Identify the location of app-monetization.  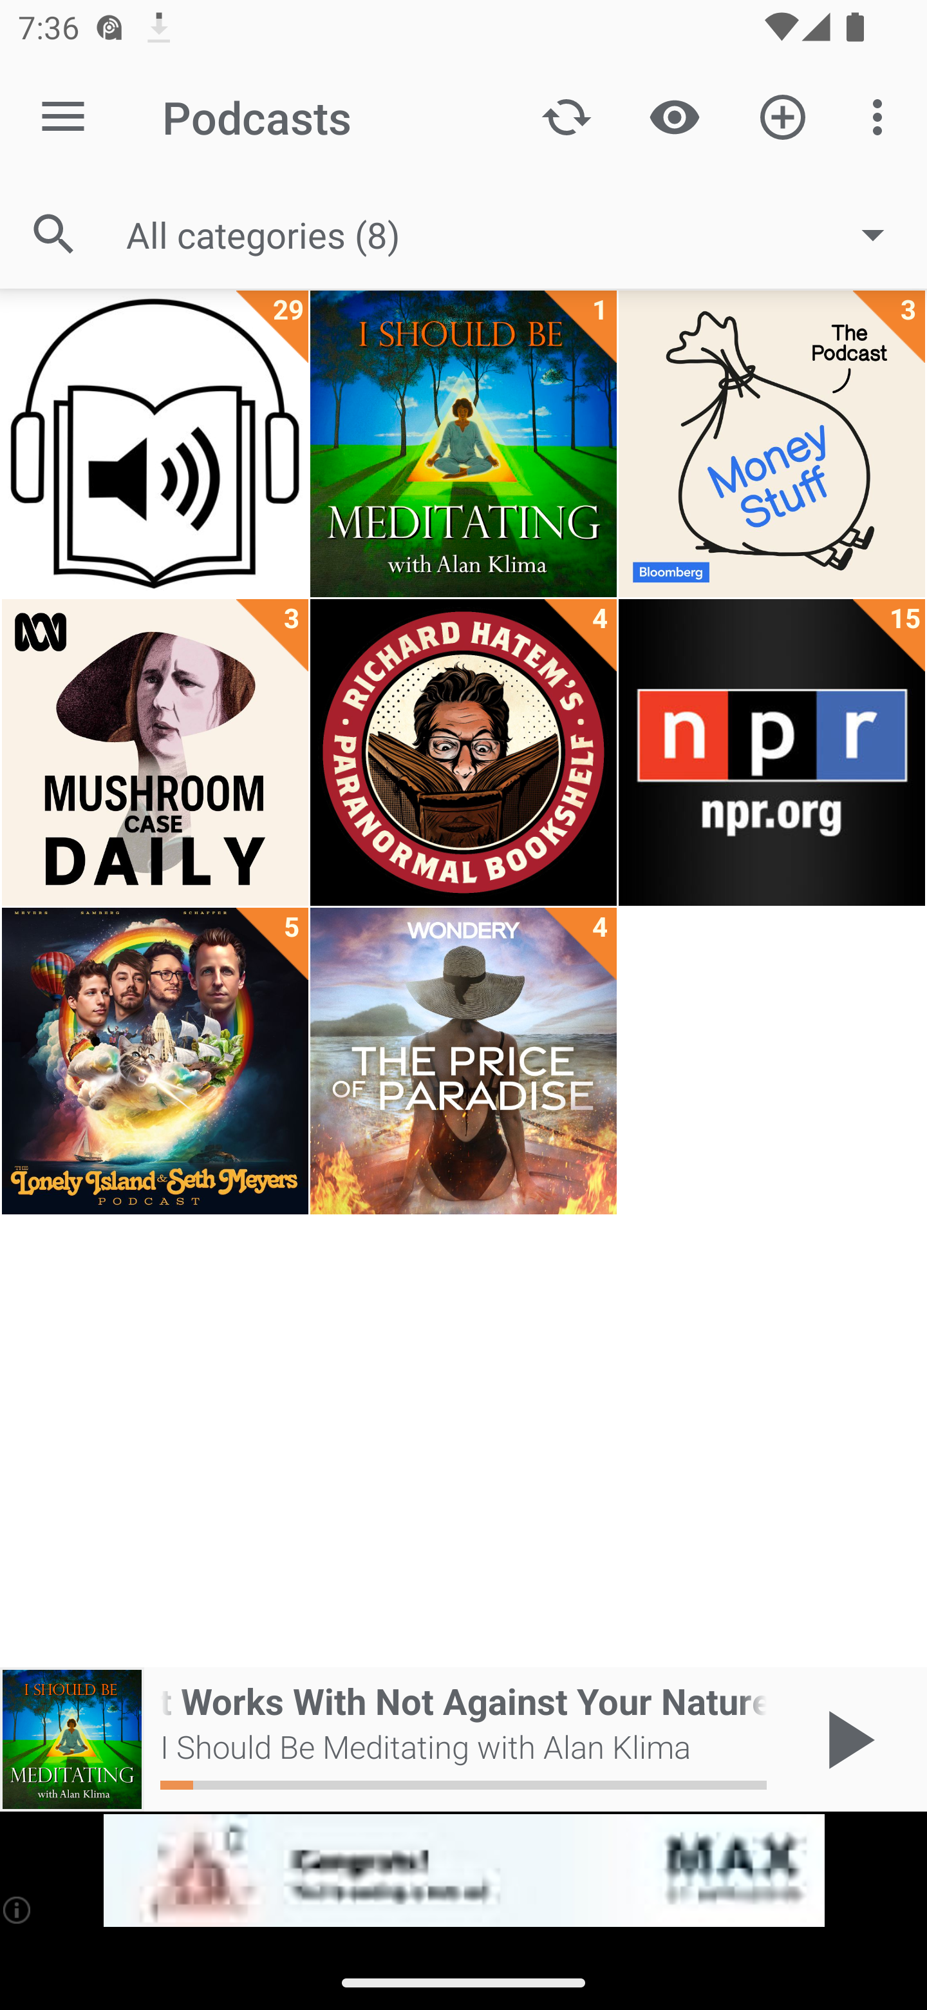
(464, 1871).